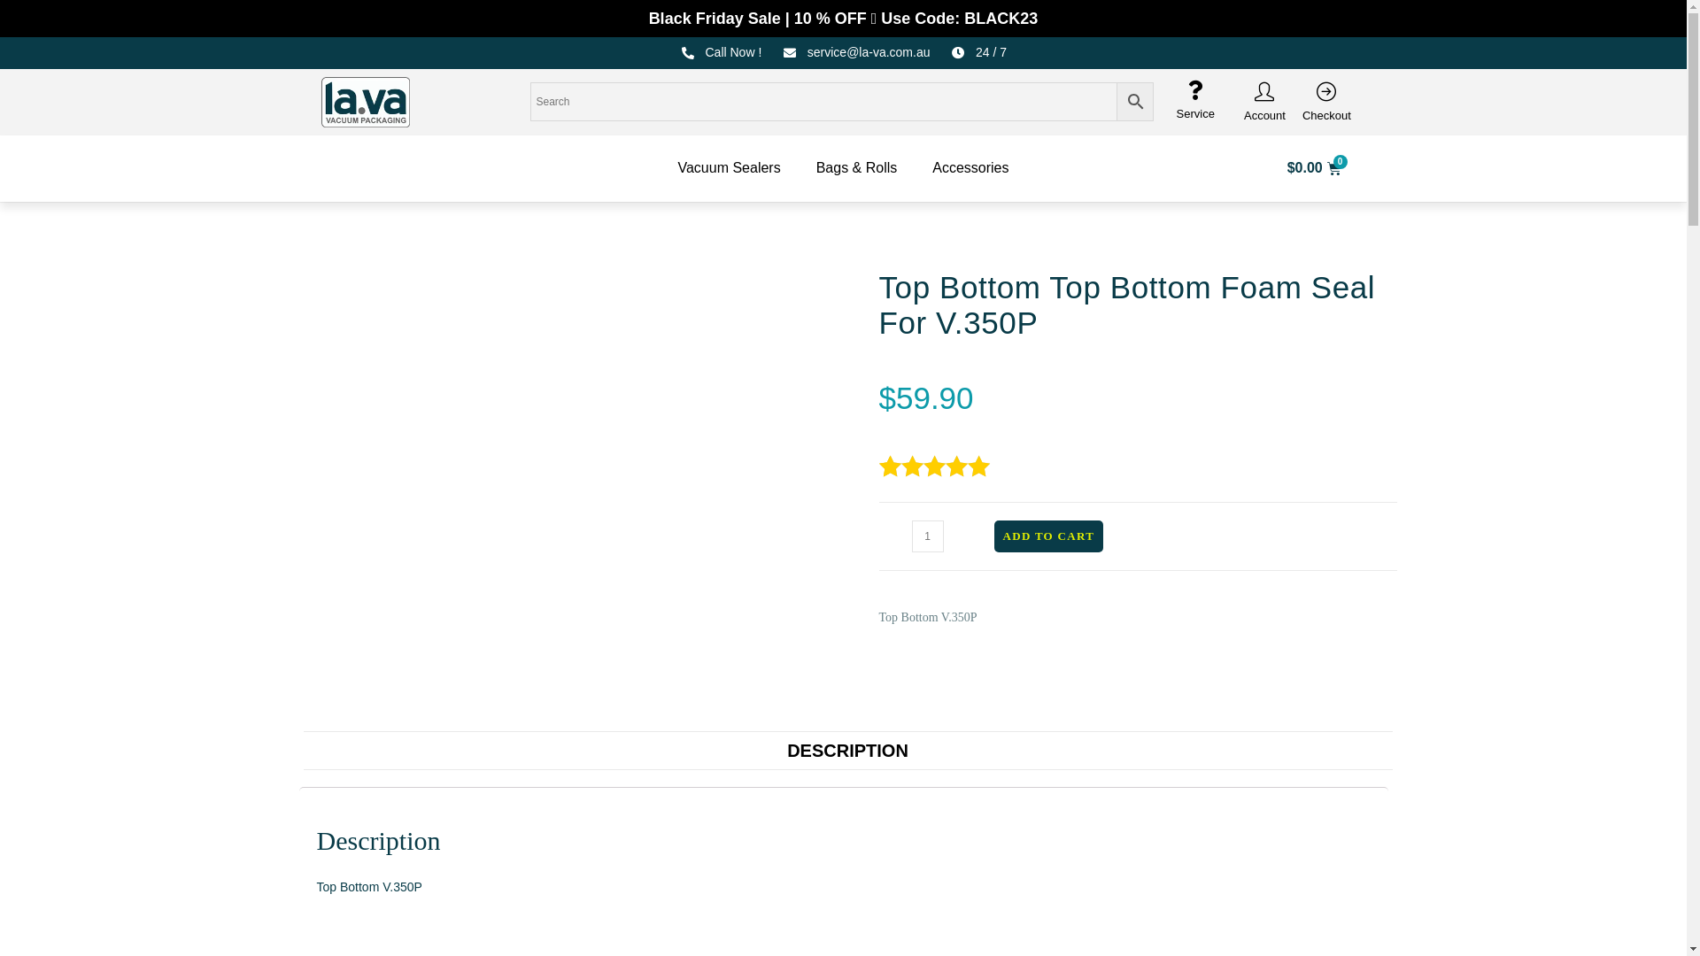 This screenshot has height=956, width=1700. I want to click on Vacuum Sealers, so click(729, 168).